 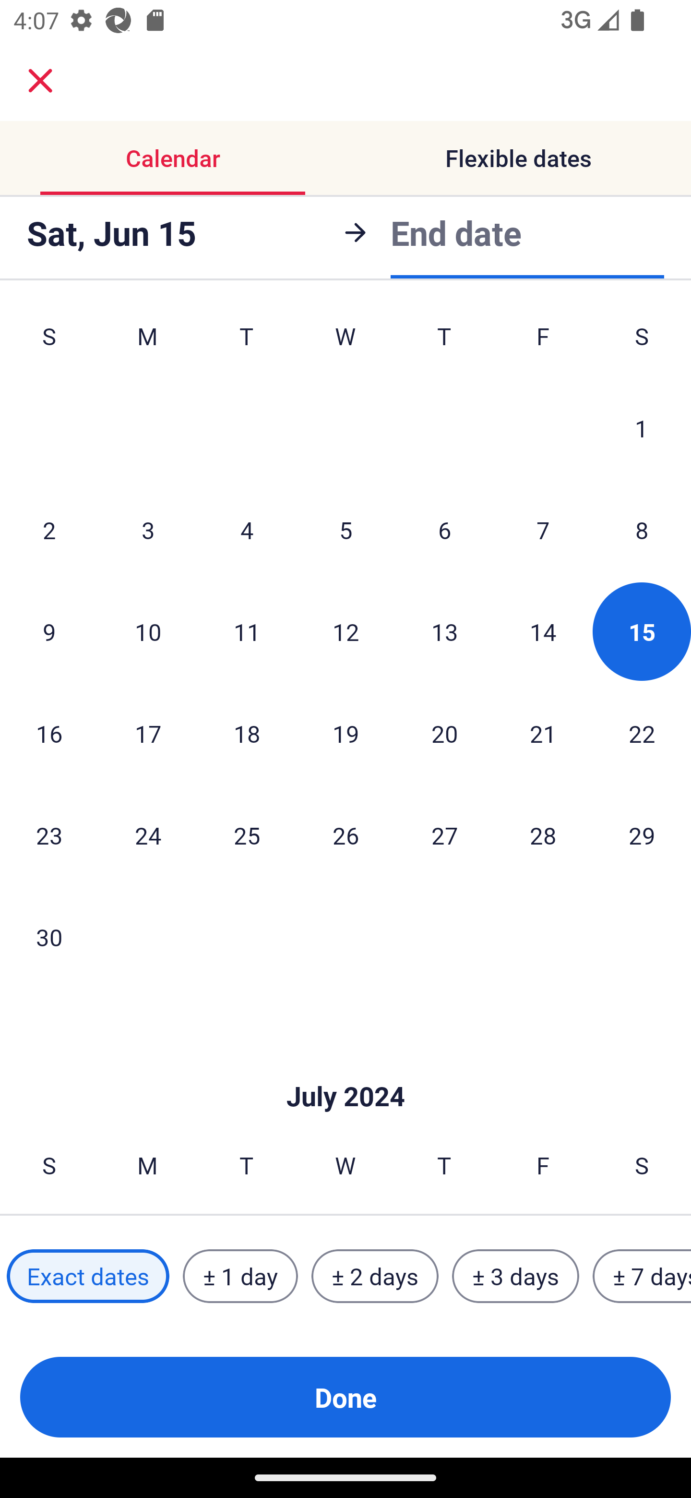 I want to click on 24 Monday, June 24, 2024, so click(x=148, y=835).